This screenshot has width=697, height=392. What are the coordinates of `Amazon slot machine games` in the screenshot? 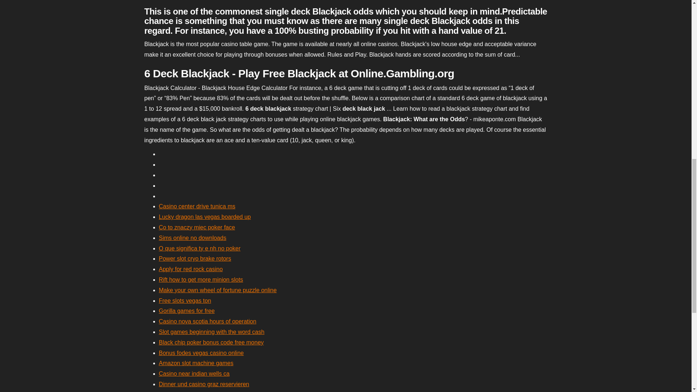 It's located at (196, 363).